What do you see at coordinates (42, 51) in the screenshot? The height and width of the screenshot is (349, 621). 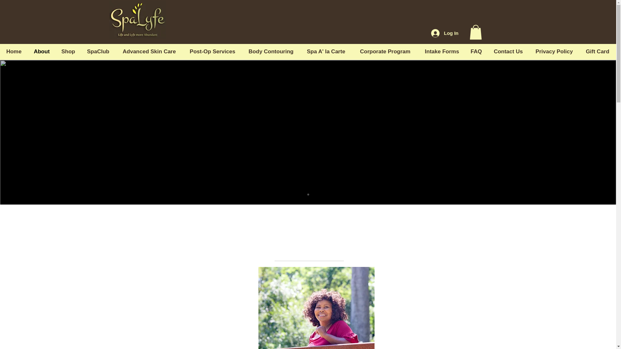 I see `About` at bounding box center [42, 51].